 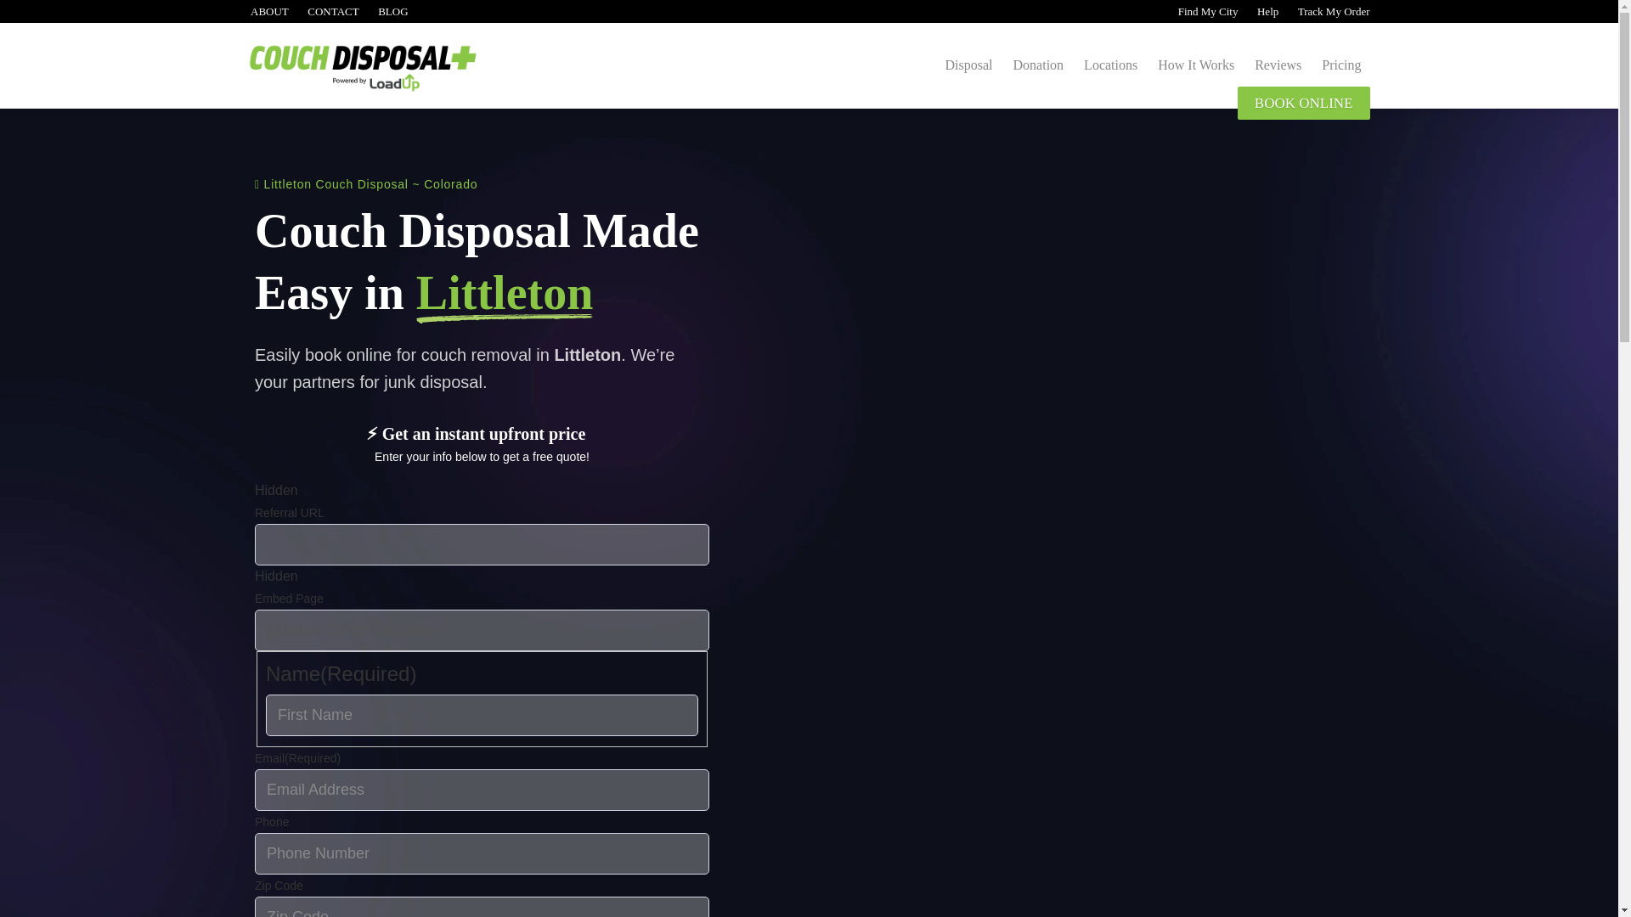 I want to click on Couch Disposal Plus, so click(x=390, y=73).